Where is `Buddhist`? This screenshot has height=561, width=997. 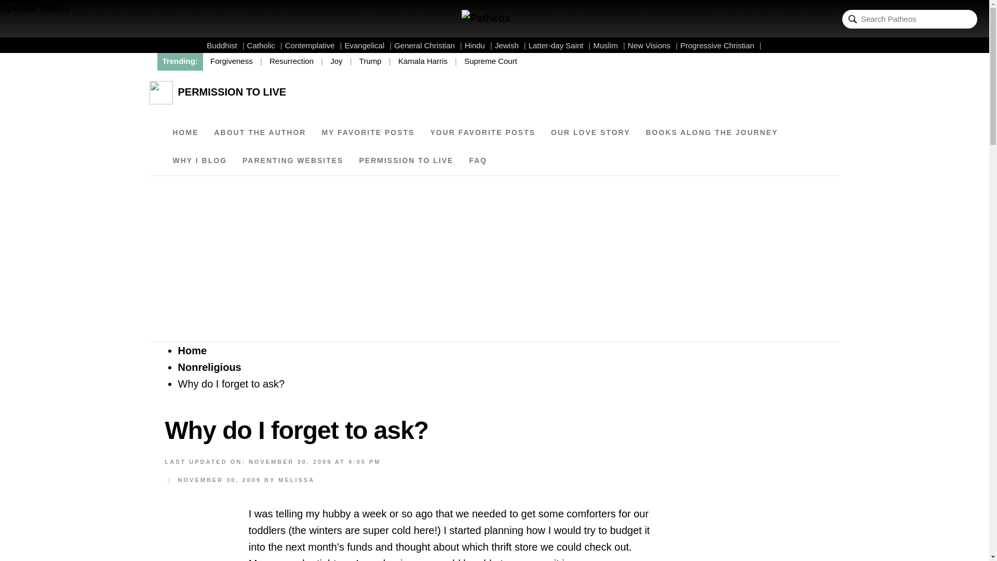 Buddhist is located at coordinates (225, 45).